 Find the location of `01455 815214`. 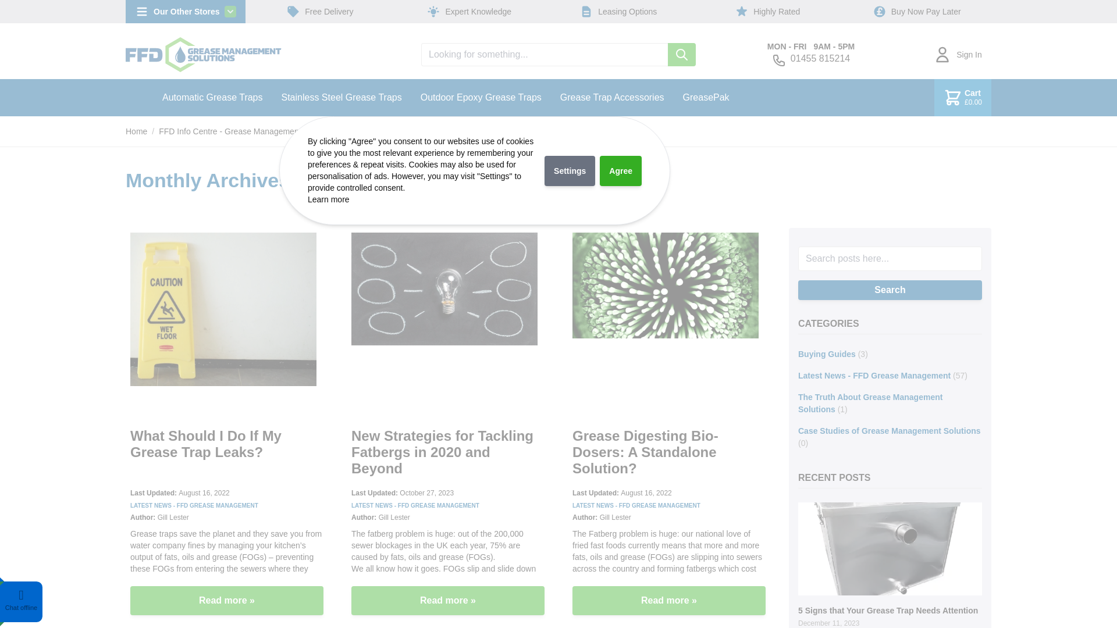

01455 815214 is located at coordinates (820, 58).